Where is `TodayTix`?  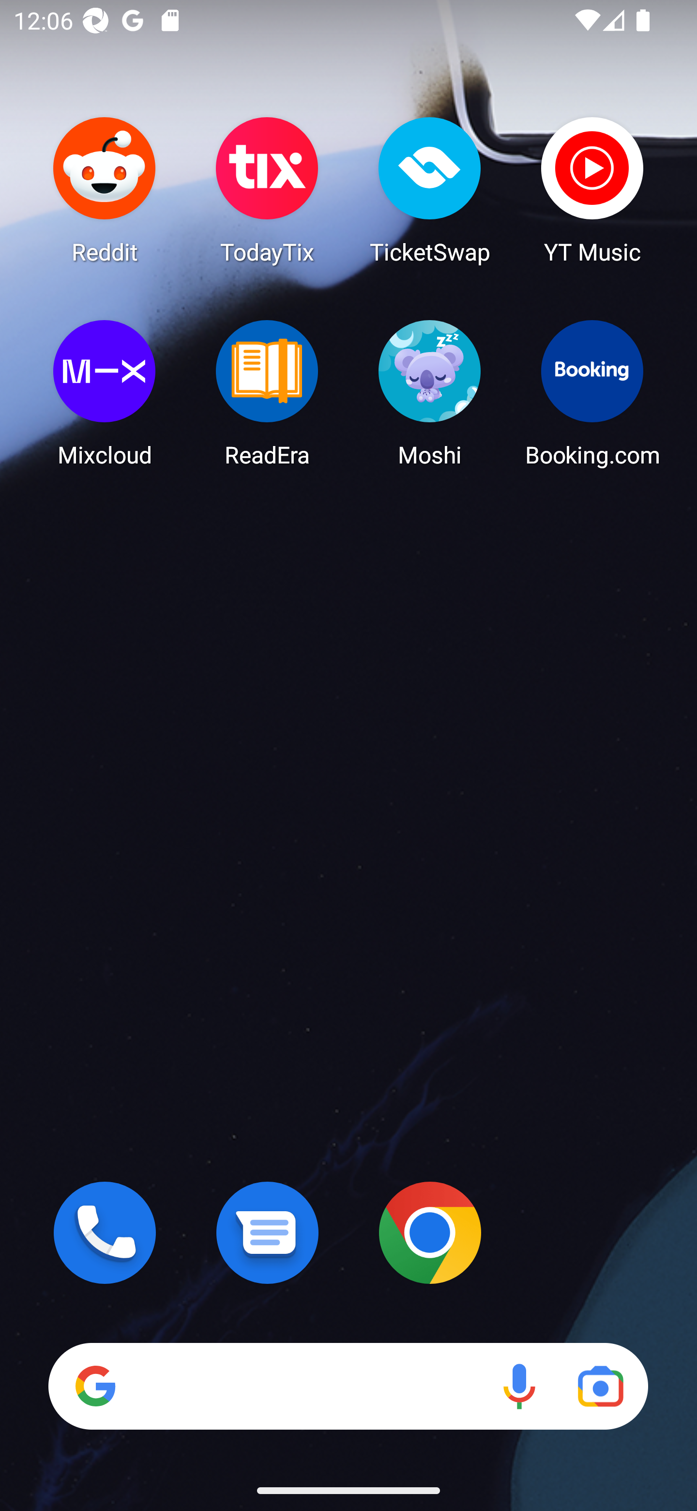
TodayTix is located at coordinates (267, 190).